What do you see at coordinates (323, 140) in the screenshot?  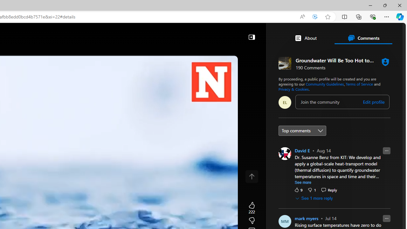 I see `Ad Choice` at bounding box center [323, 140].